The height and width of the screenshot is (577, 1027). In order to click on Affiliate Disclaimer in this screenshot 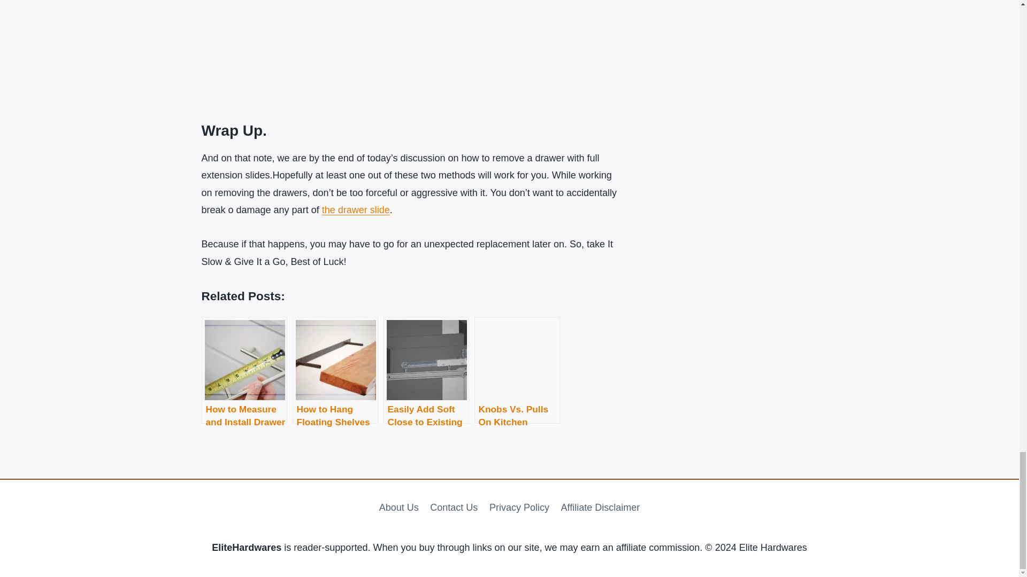, I will do `click(600, 506)`.